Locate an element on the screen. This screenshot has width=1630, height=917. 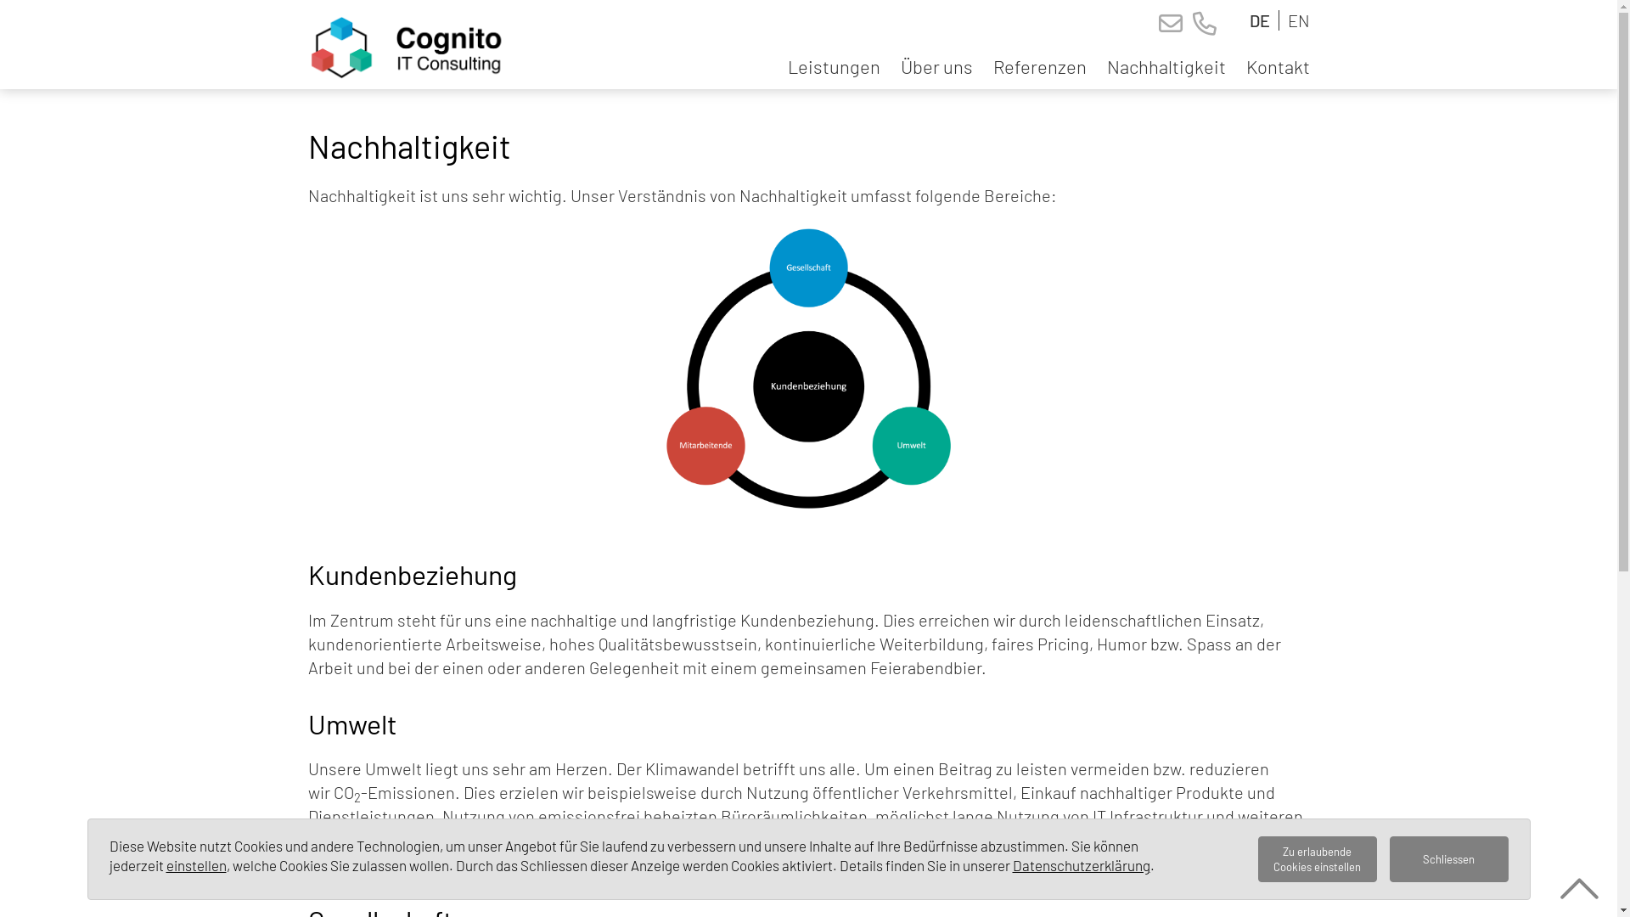
Kontakt is located at coordinates (1273, 66).